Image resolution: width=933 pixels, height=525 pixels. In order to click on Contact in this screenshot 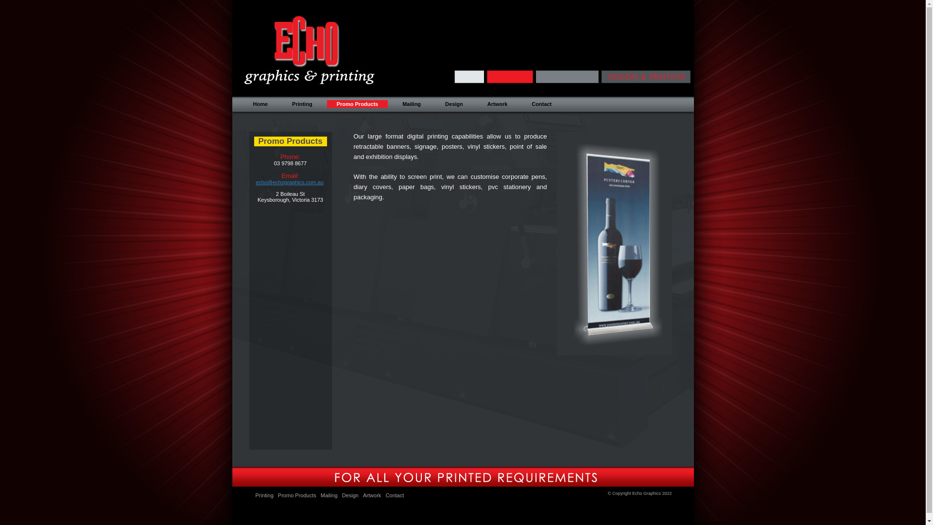, I will do `click(541, 104)`.